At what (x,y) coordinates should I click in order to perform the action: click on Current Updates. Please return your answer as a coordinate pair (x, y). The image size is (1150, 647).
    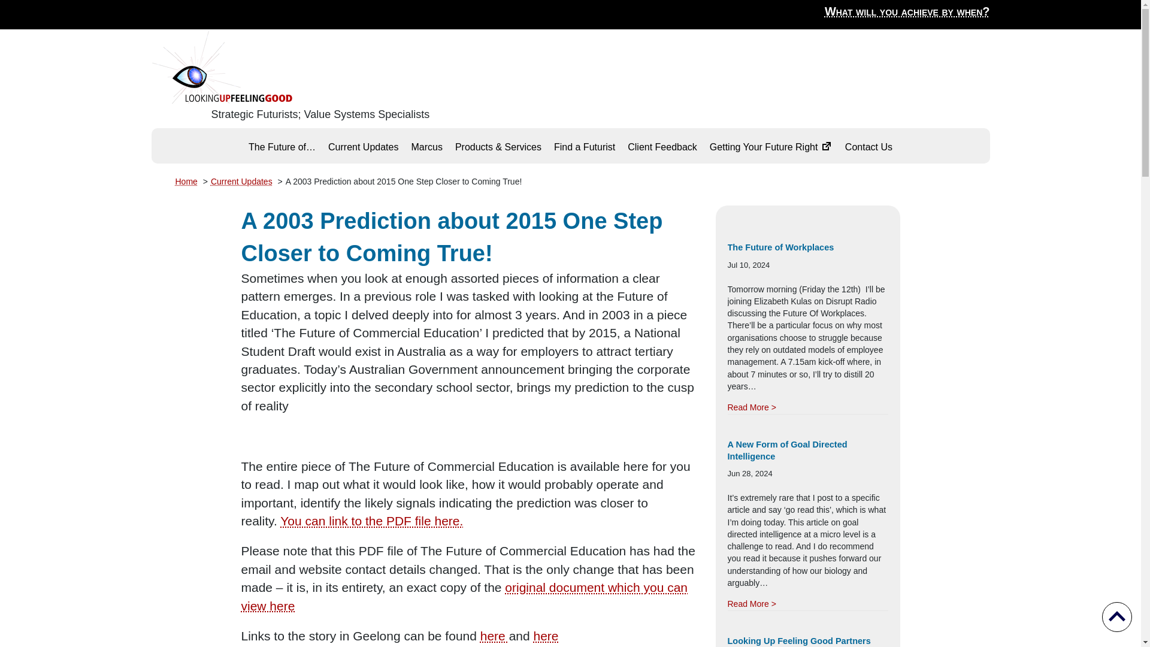
    Looking at the image, I should click on (363, 147).